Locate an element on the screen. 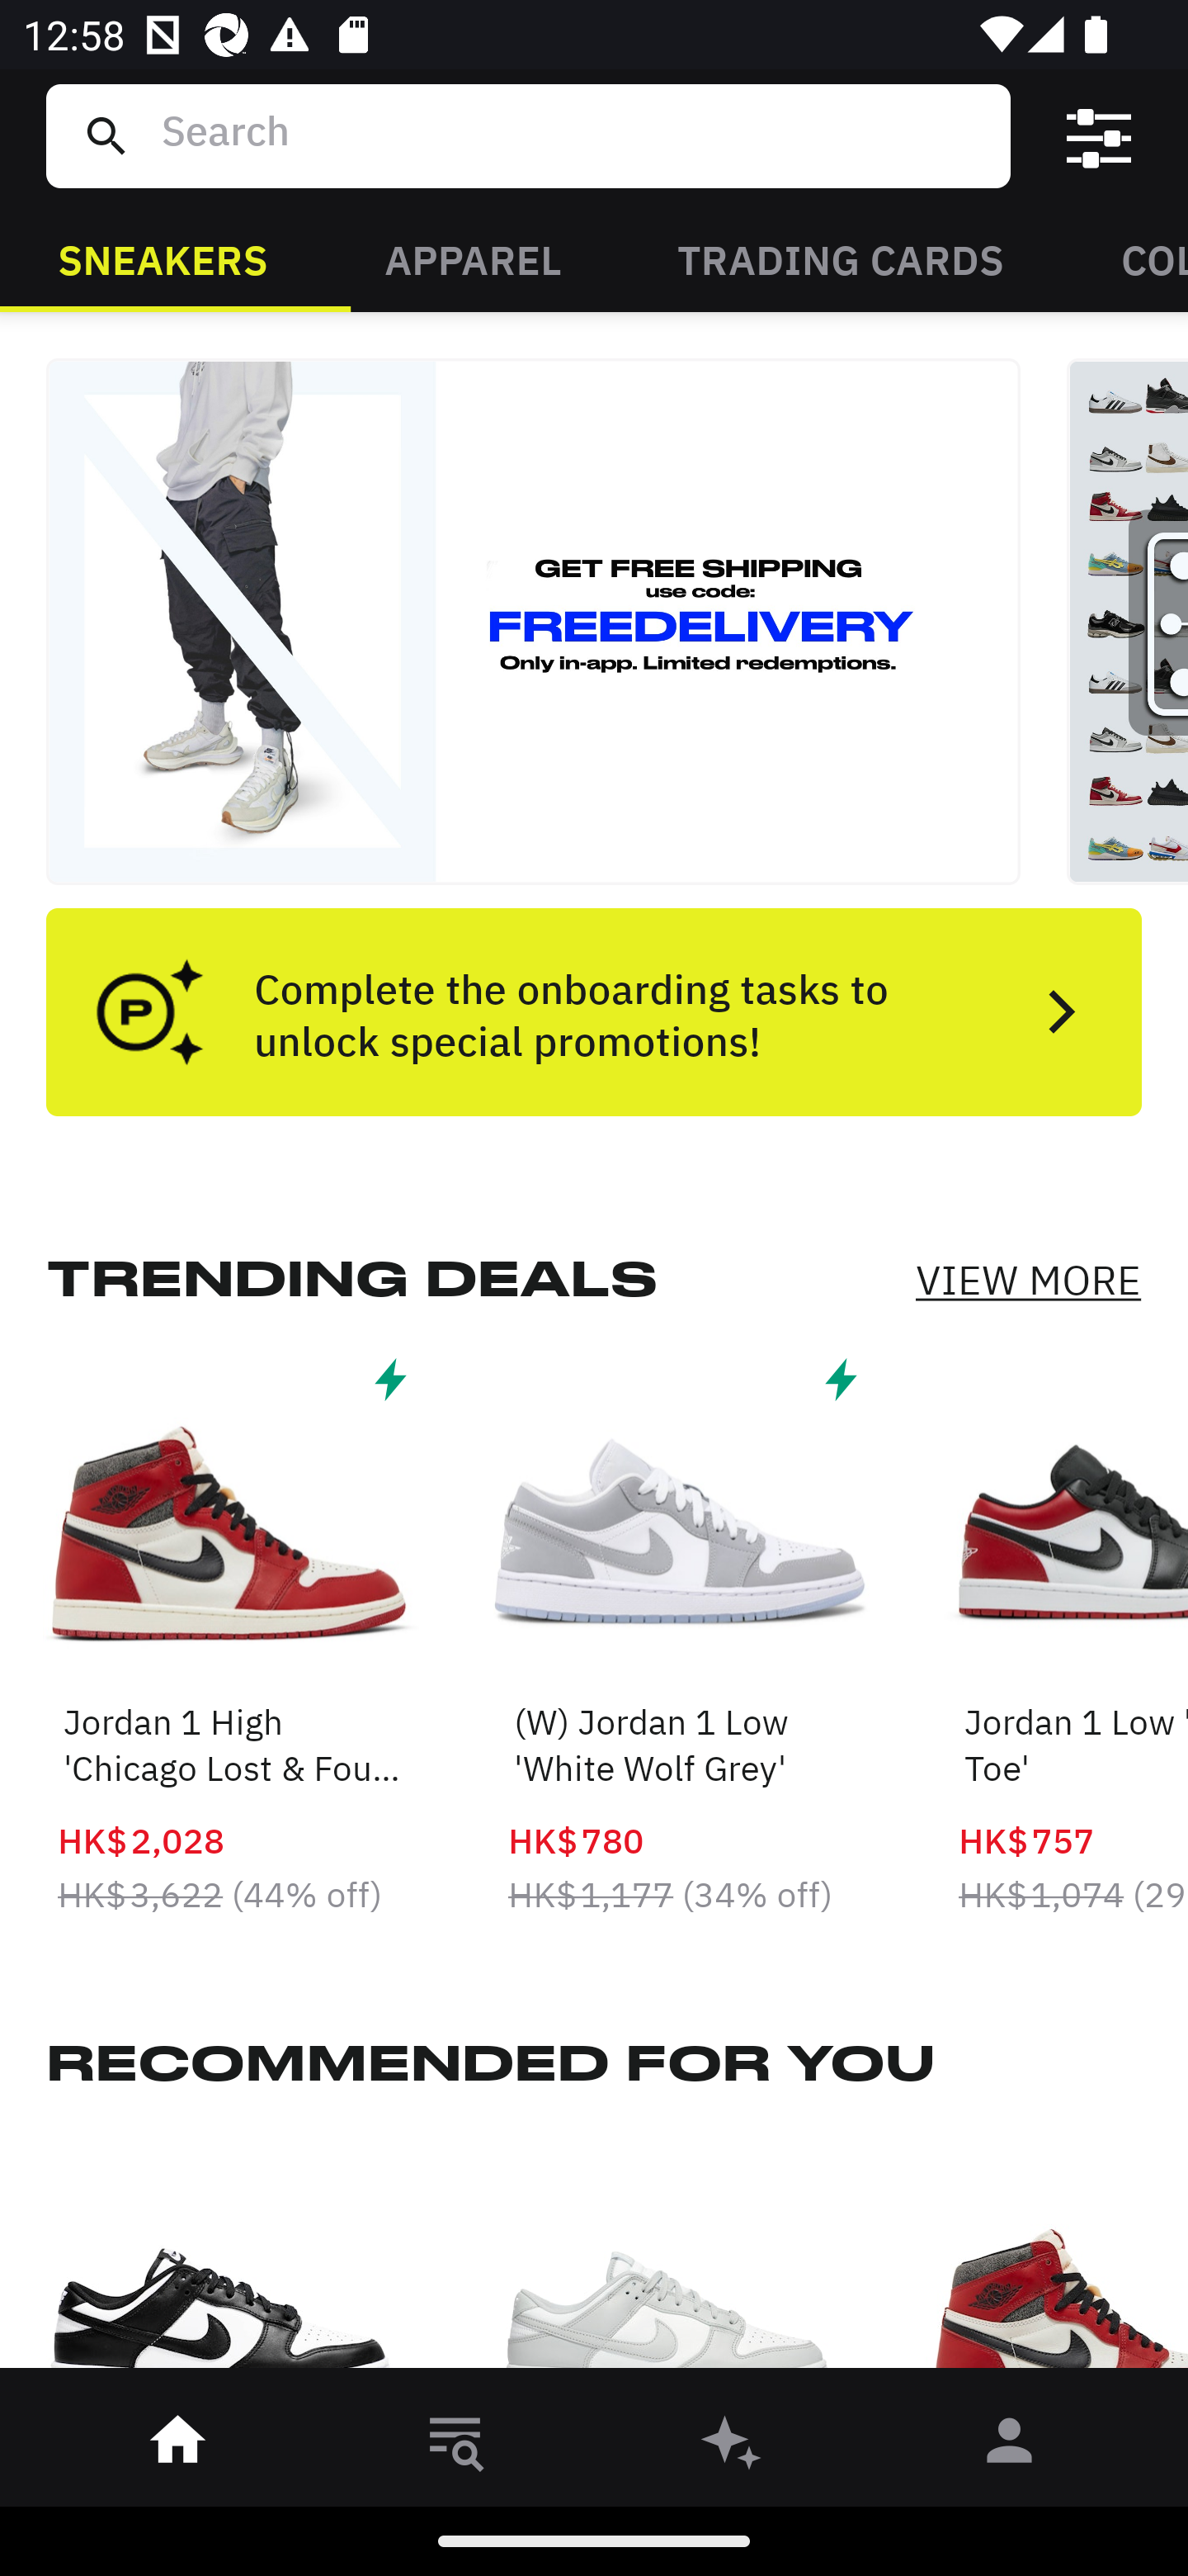  SNEAKERS is located at coordinates (163, 258).